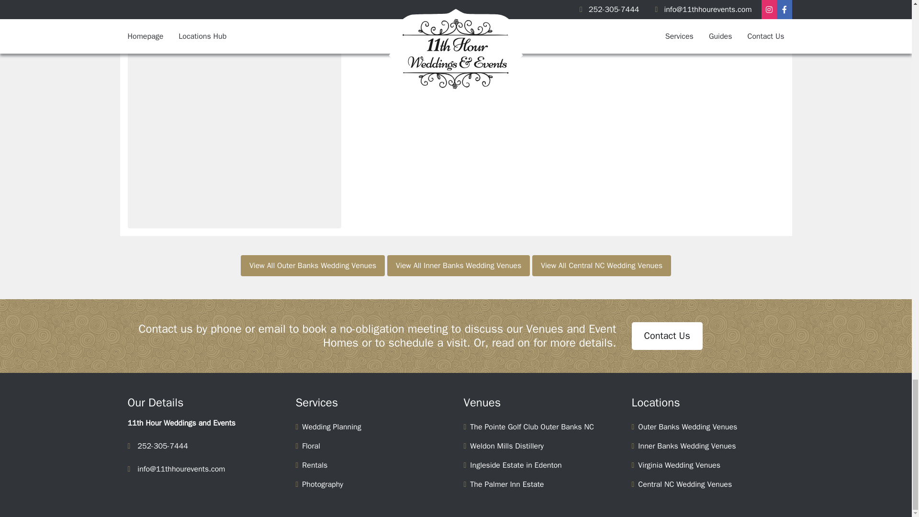 The image size is (919, 517). What do you see at coordinates (234, 4) in the screenshot?
I see `Basnight Event Home` at bounding box center [234, 4].